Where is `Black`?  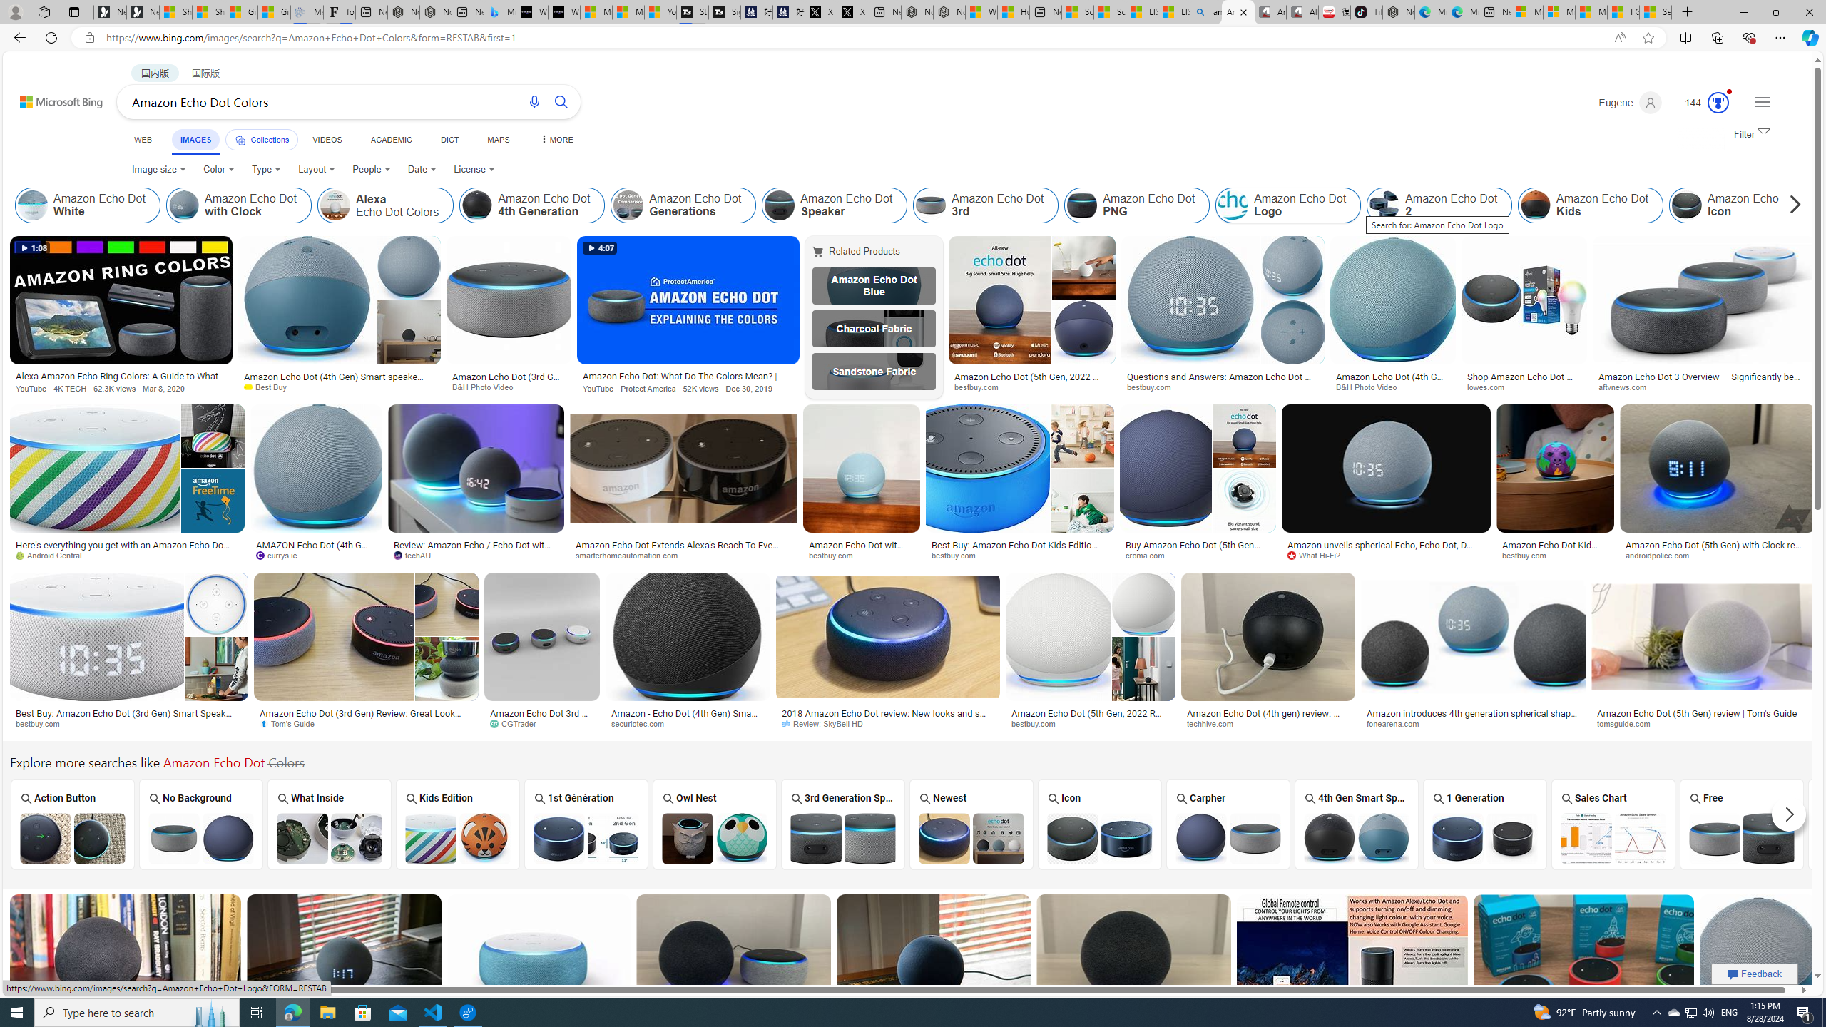
Black is located at coordinates (1870, 824).